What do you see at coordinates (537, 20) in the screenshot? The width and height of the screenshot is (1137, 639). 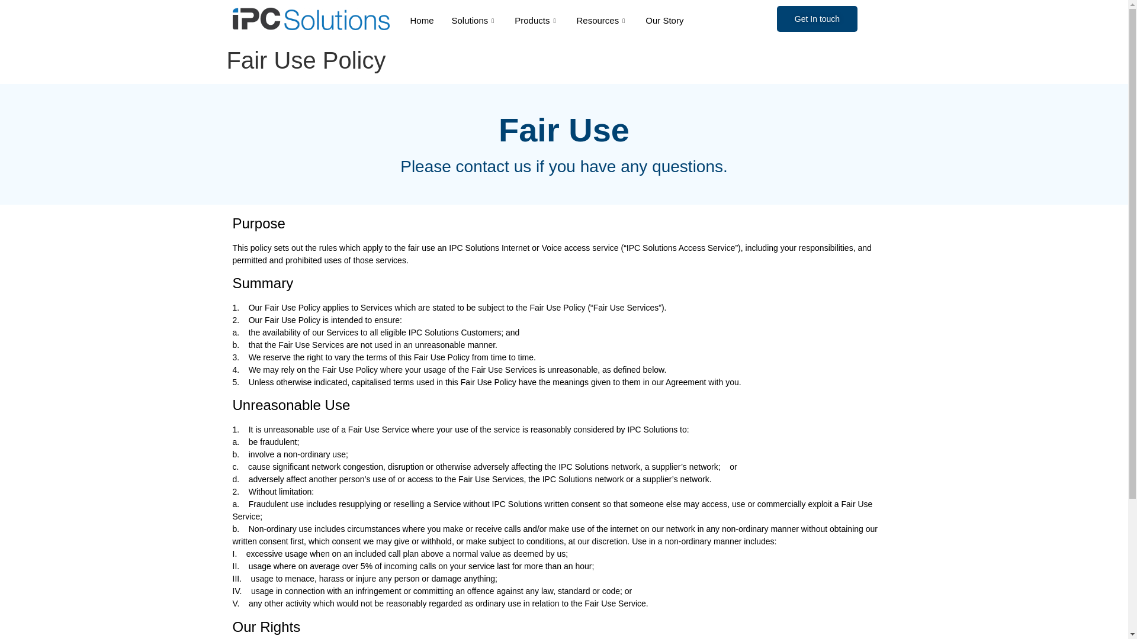 I see `Products` at bounding box center [537, 20].